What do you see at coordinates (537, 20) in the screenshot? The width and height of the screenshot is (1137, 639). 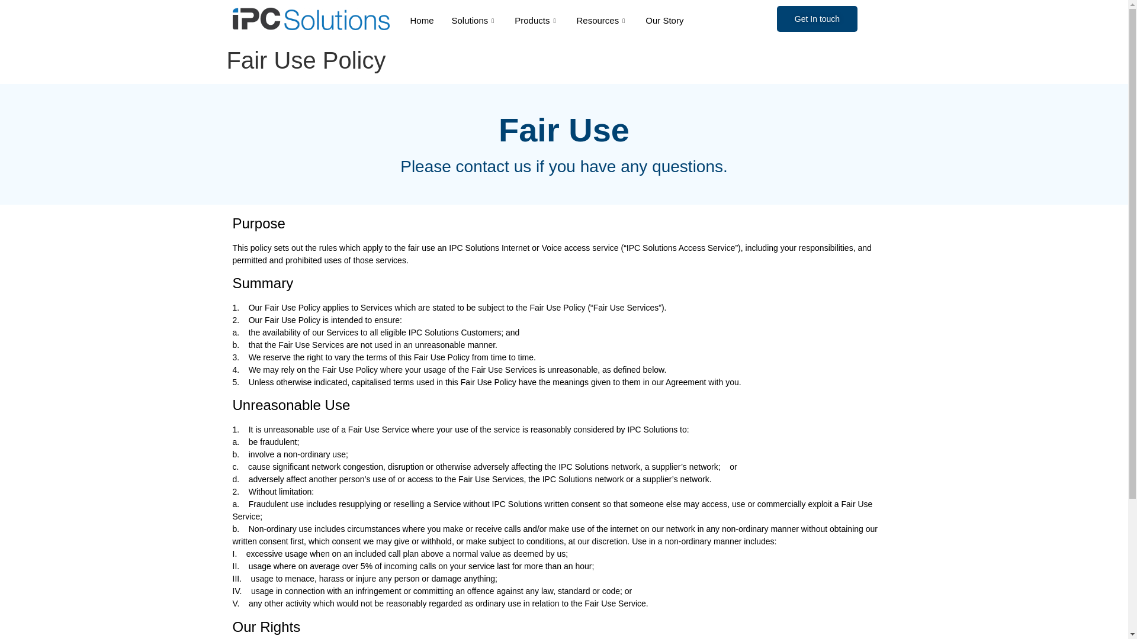 I see `Products` at bounding box center [537, 20].